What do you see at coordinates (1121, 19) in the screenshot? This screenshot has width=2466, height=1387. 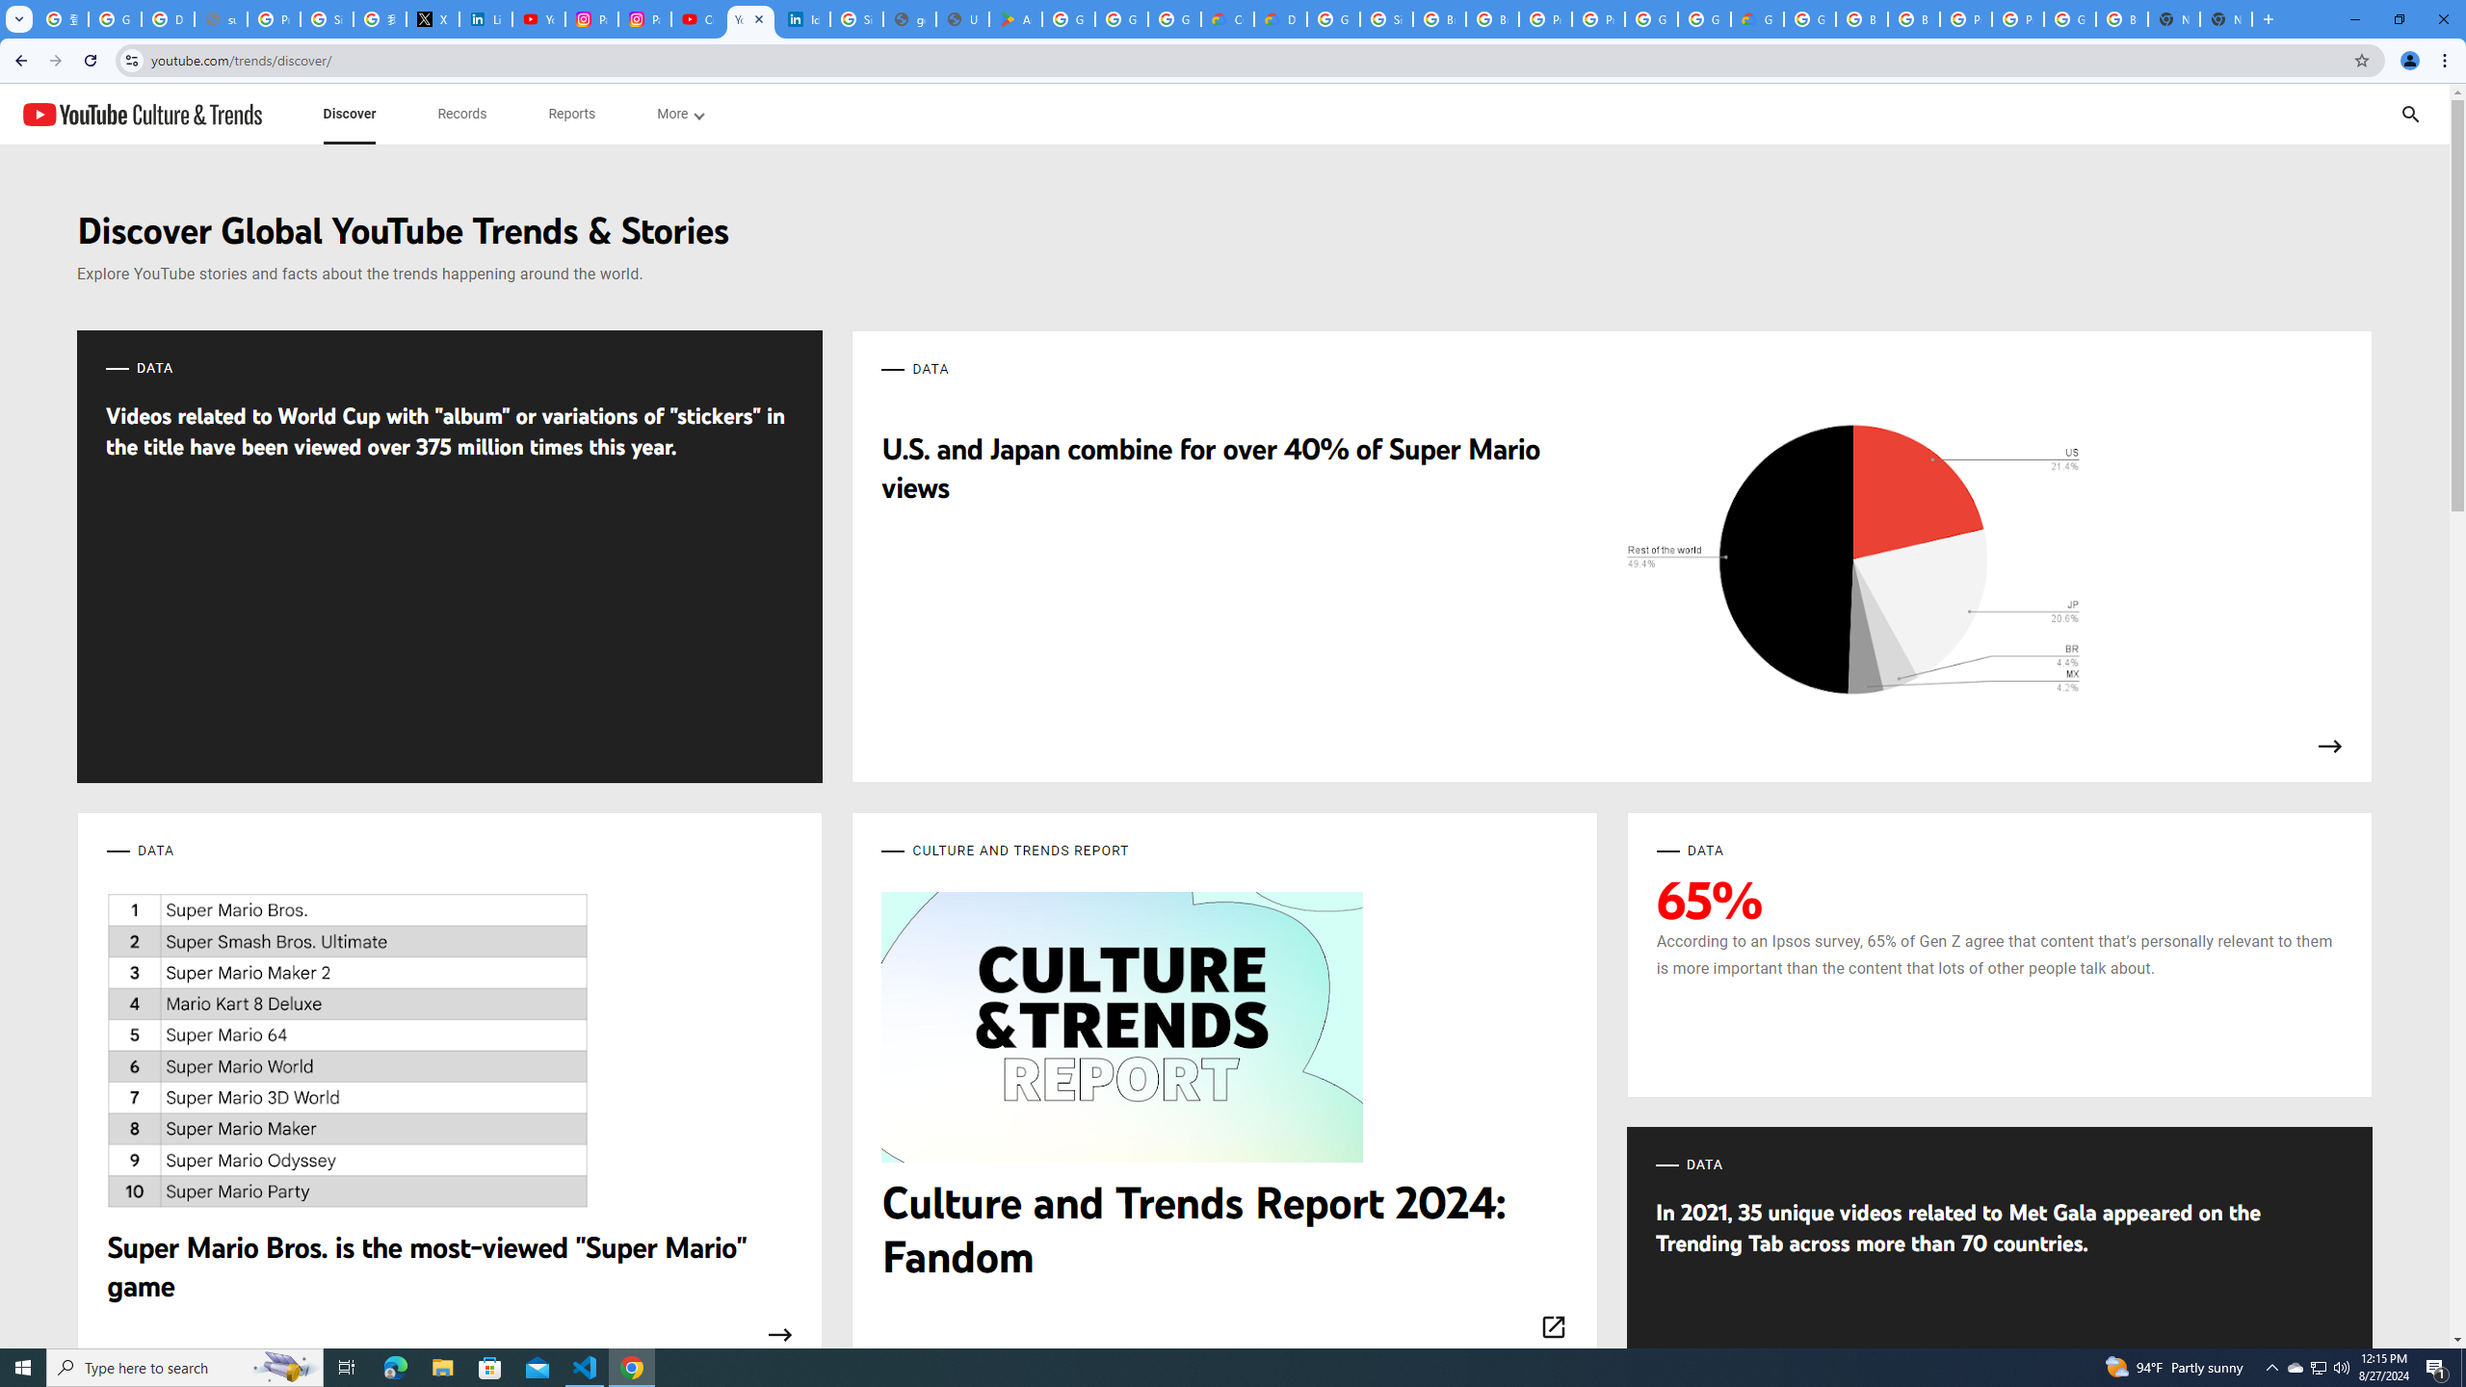 I see `Google Workspace - Specific Terms` at bounding box center [1121, 19].